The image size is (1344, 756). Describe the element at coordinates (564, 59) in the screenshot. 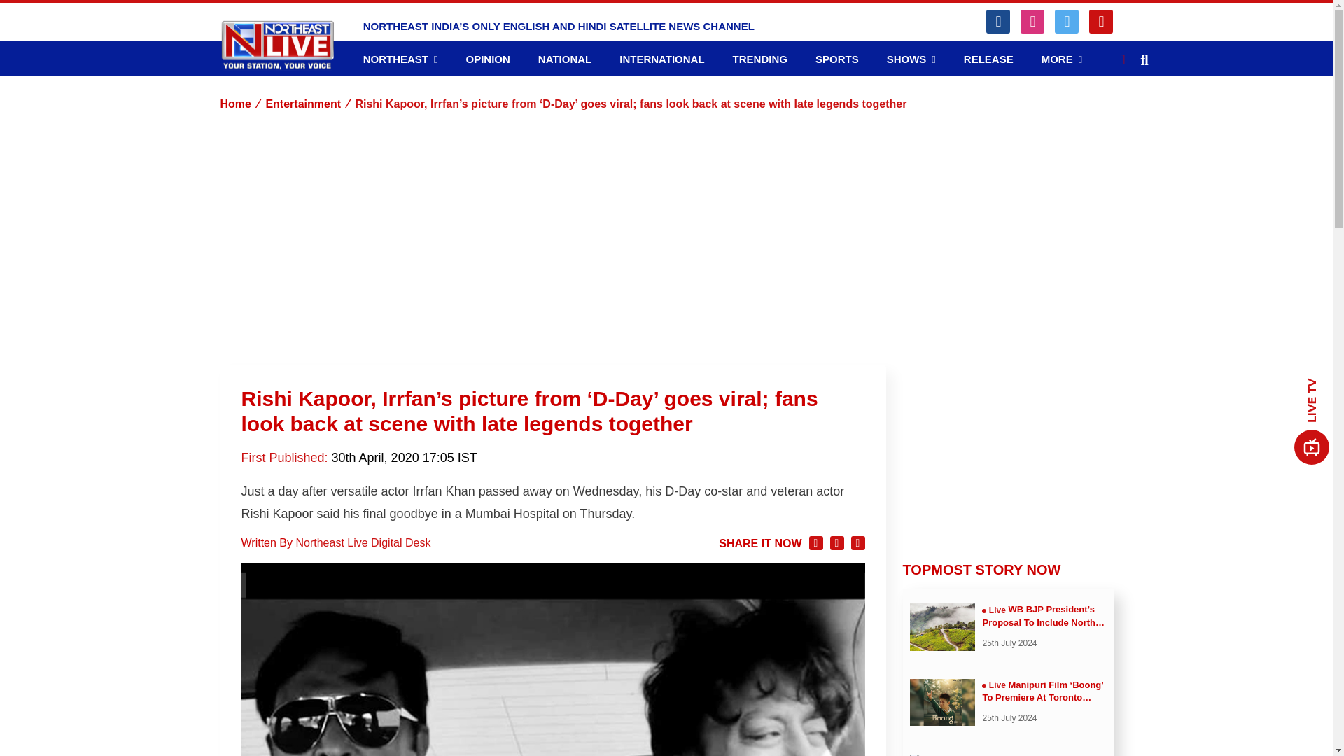

I see `NATIONAL` at that location.